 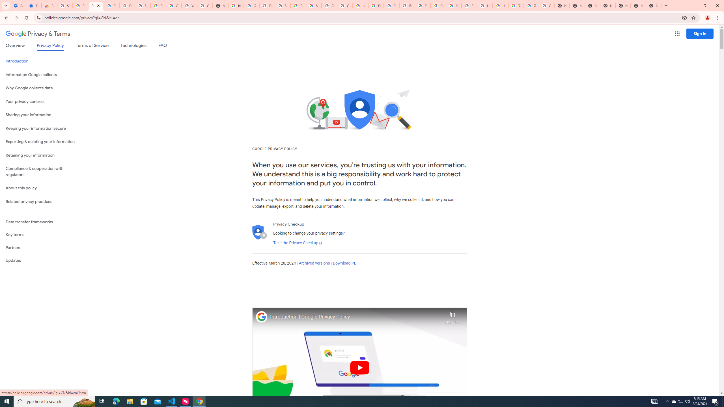 What do you see at coordinates (314, 263) in the screenshot?
I see `Archived versions` at bounding box center [314, 263].